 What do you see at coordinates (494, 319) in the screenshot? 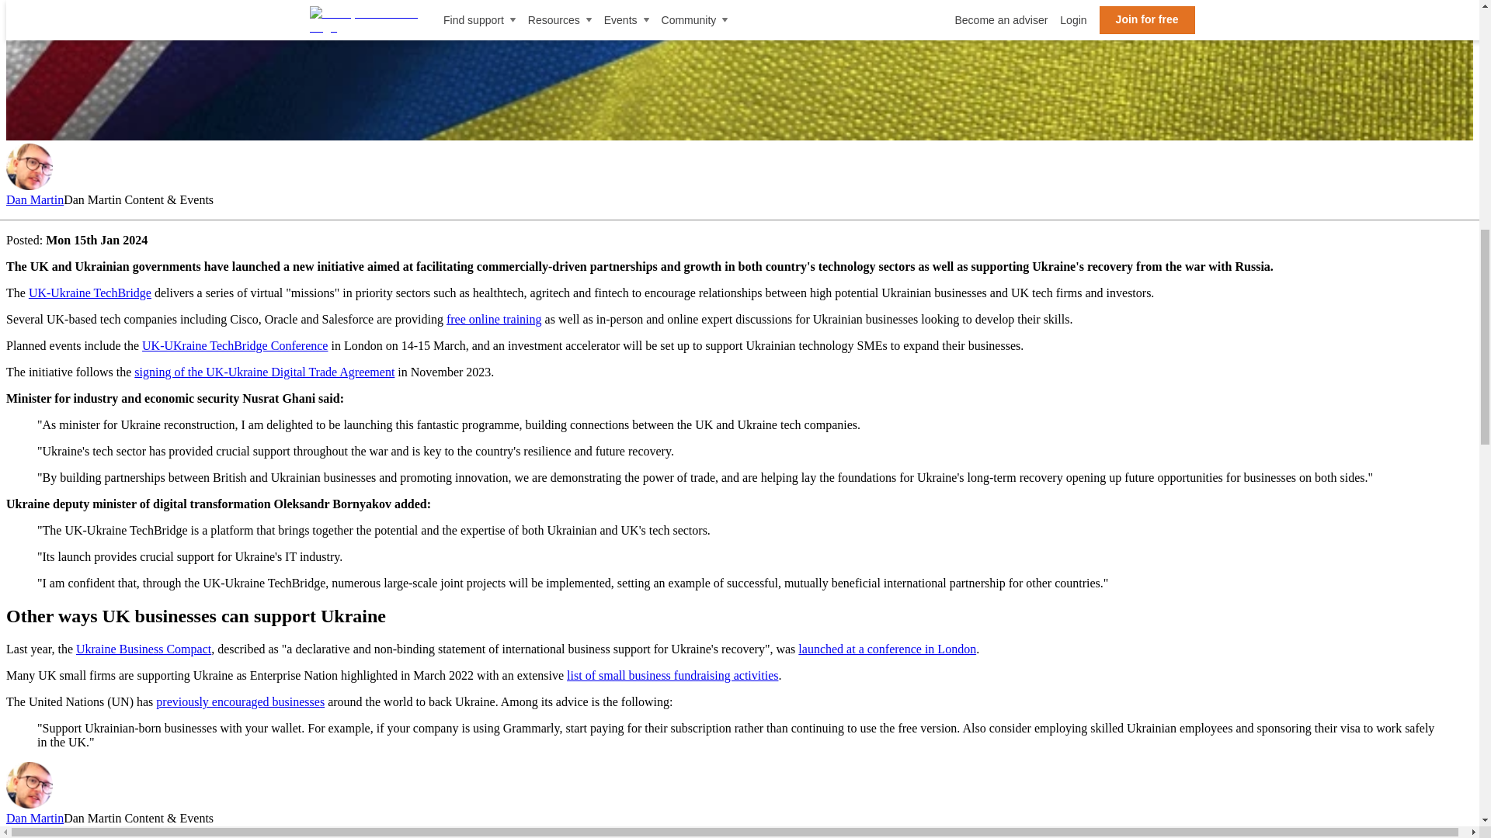
I see `free online training` at bounding box center [494, 319].